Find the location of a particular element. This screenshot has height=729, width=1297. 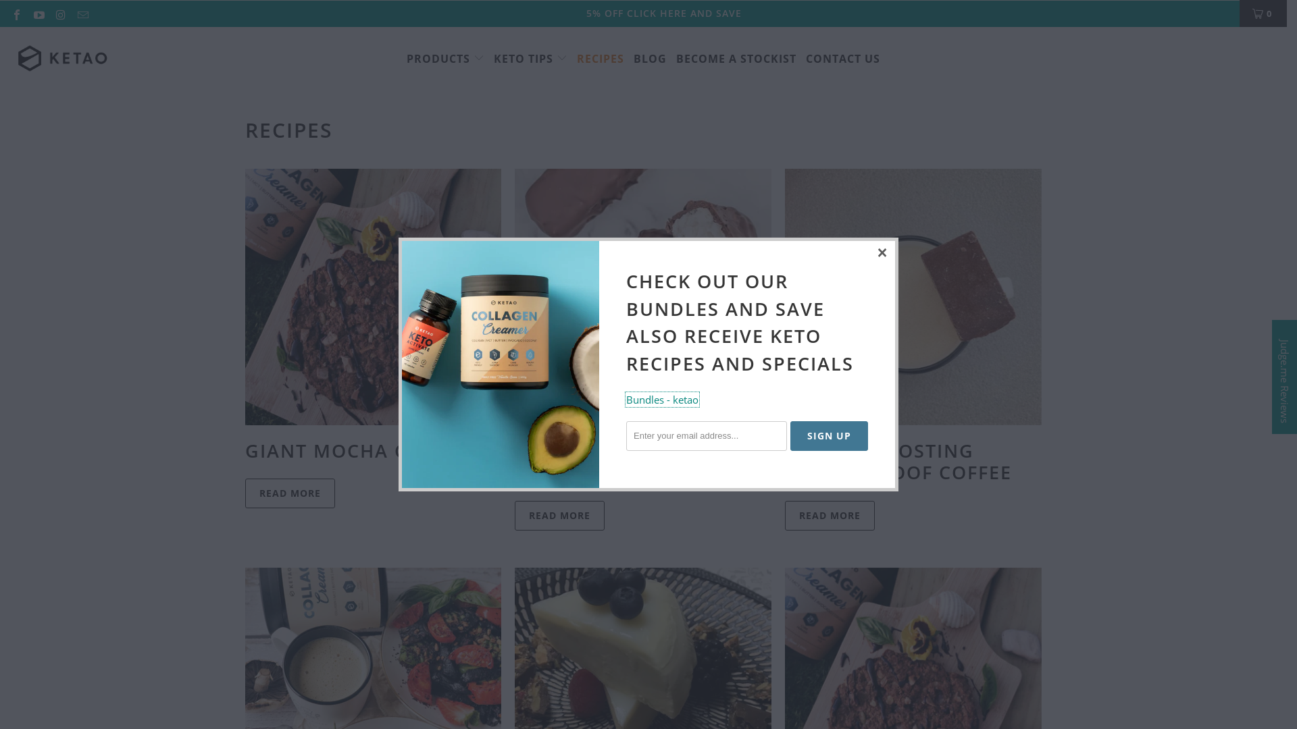

KETONE BOOSTING BULLET PROOF COFFEE is located at coordinates (898, 462).